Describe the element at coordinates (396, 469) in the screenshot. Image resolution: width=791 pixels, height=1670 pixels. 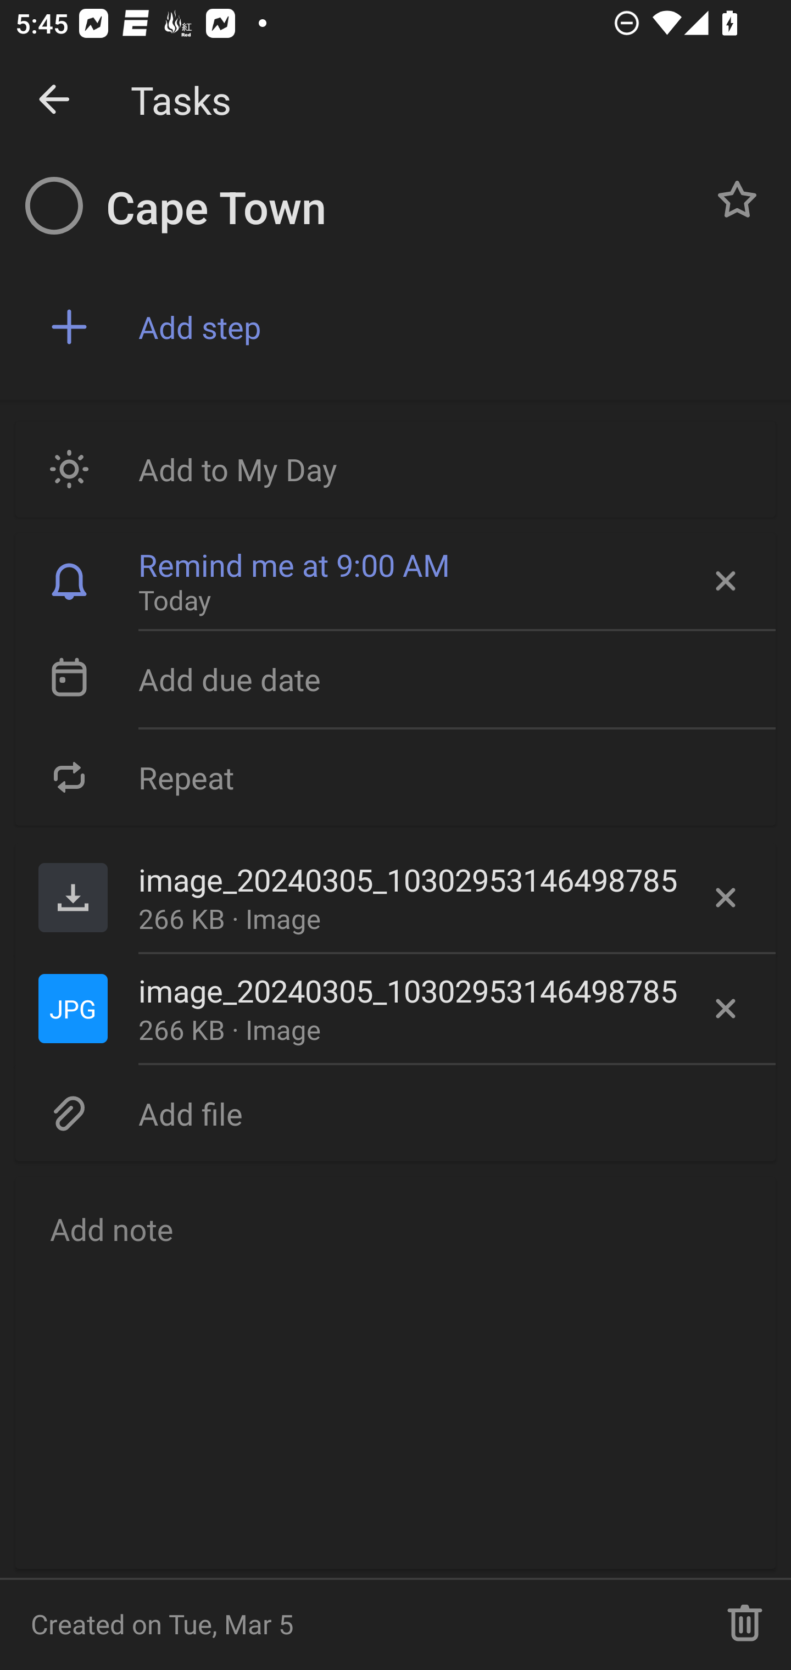
I see `Add to My Day` at that location.